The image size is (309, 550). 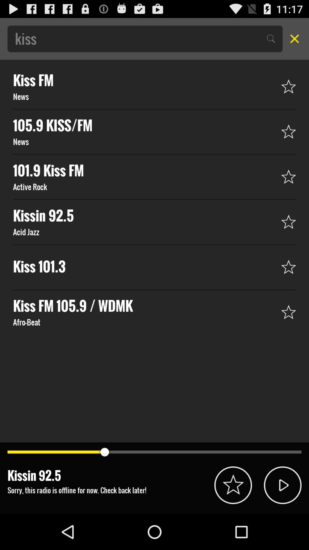 What do you see at coordinates (233, 485) in the screenshot?
I see `star to save this option` at bounding box center [233, 485].